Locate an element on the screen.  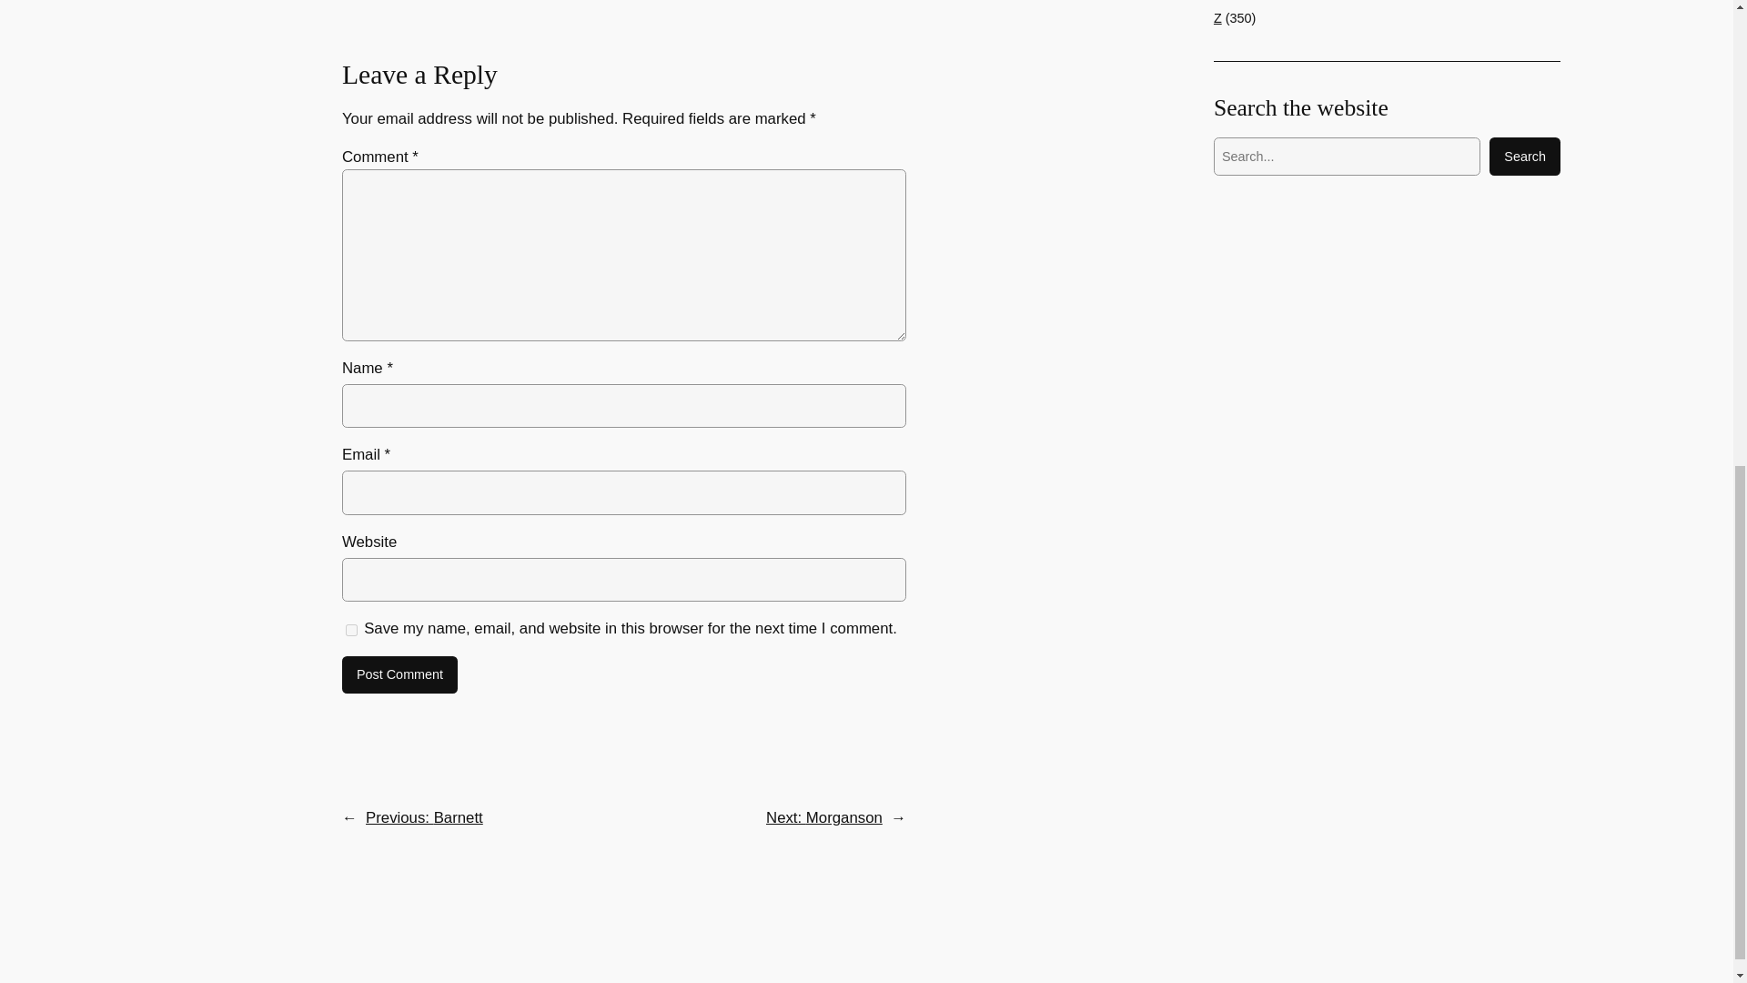
Previous: Barnett is located at coordinates (424, 817).